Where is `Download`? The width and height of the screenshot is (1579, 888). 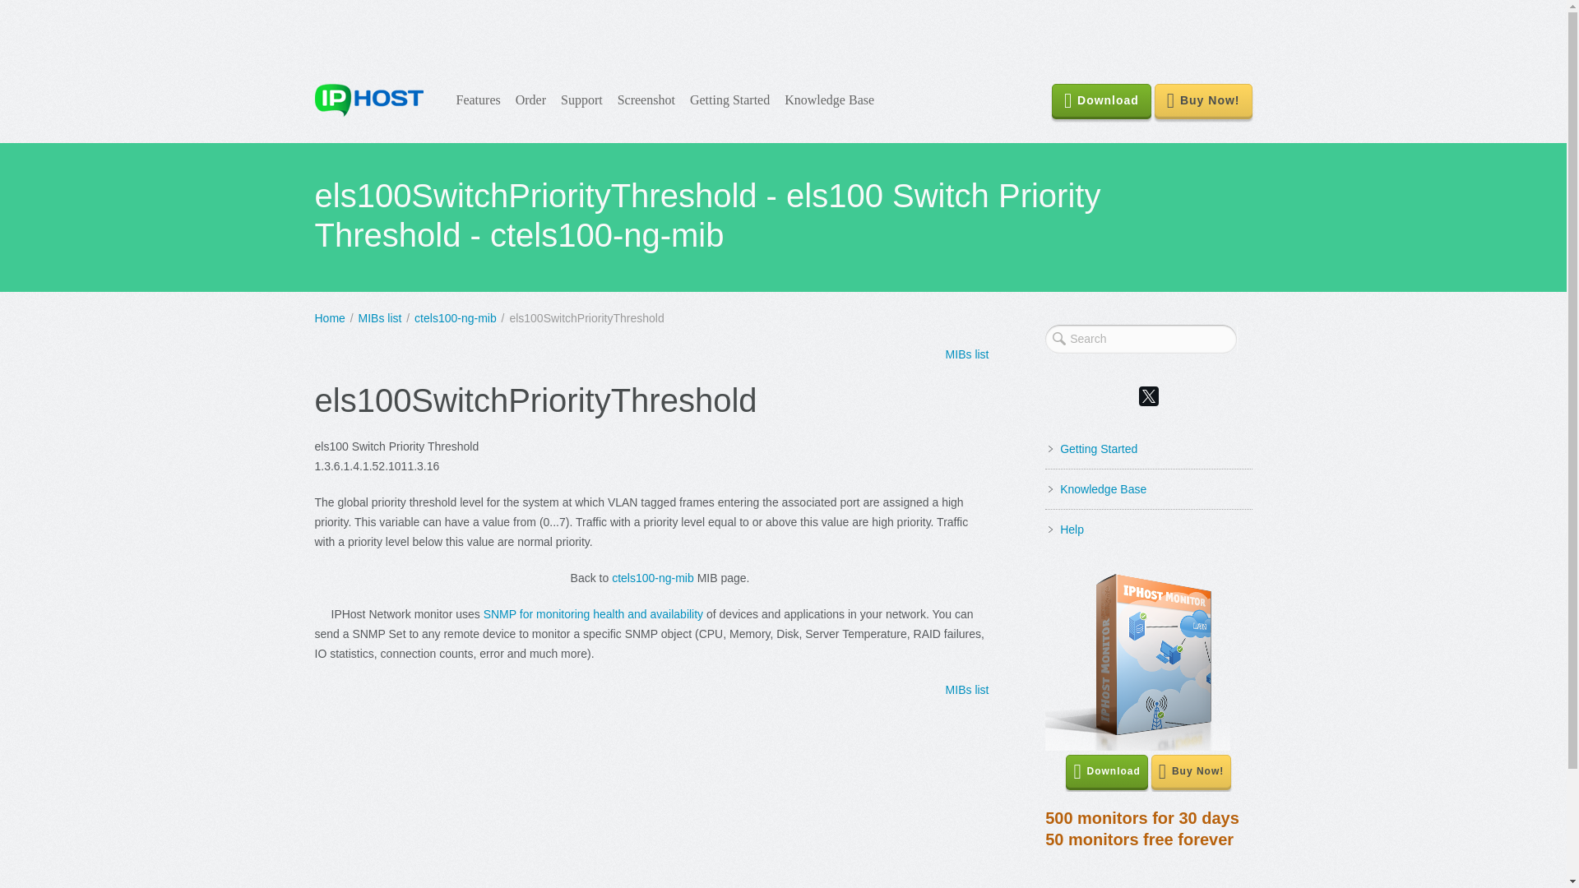
Download is located at coordinates (653, 577).